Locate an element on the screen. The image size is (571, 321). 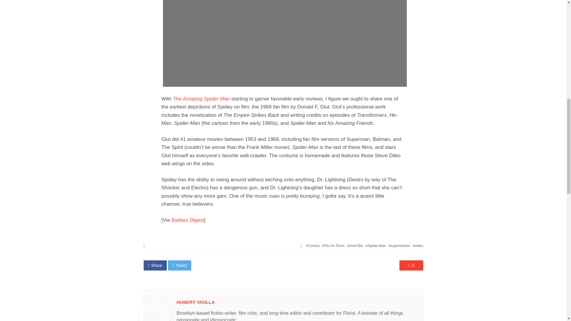
video is located at coordinates (418, 246).